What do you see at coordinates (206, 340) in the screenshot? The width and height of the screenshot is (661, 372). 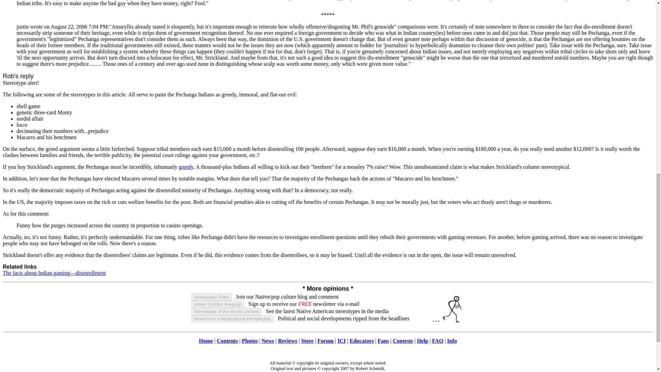 I see `Home` at bounding box center [206, 340].